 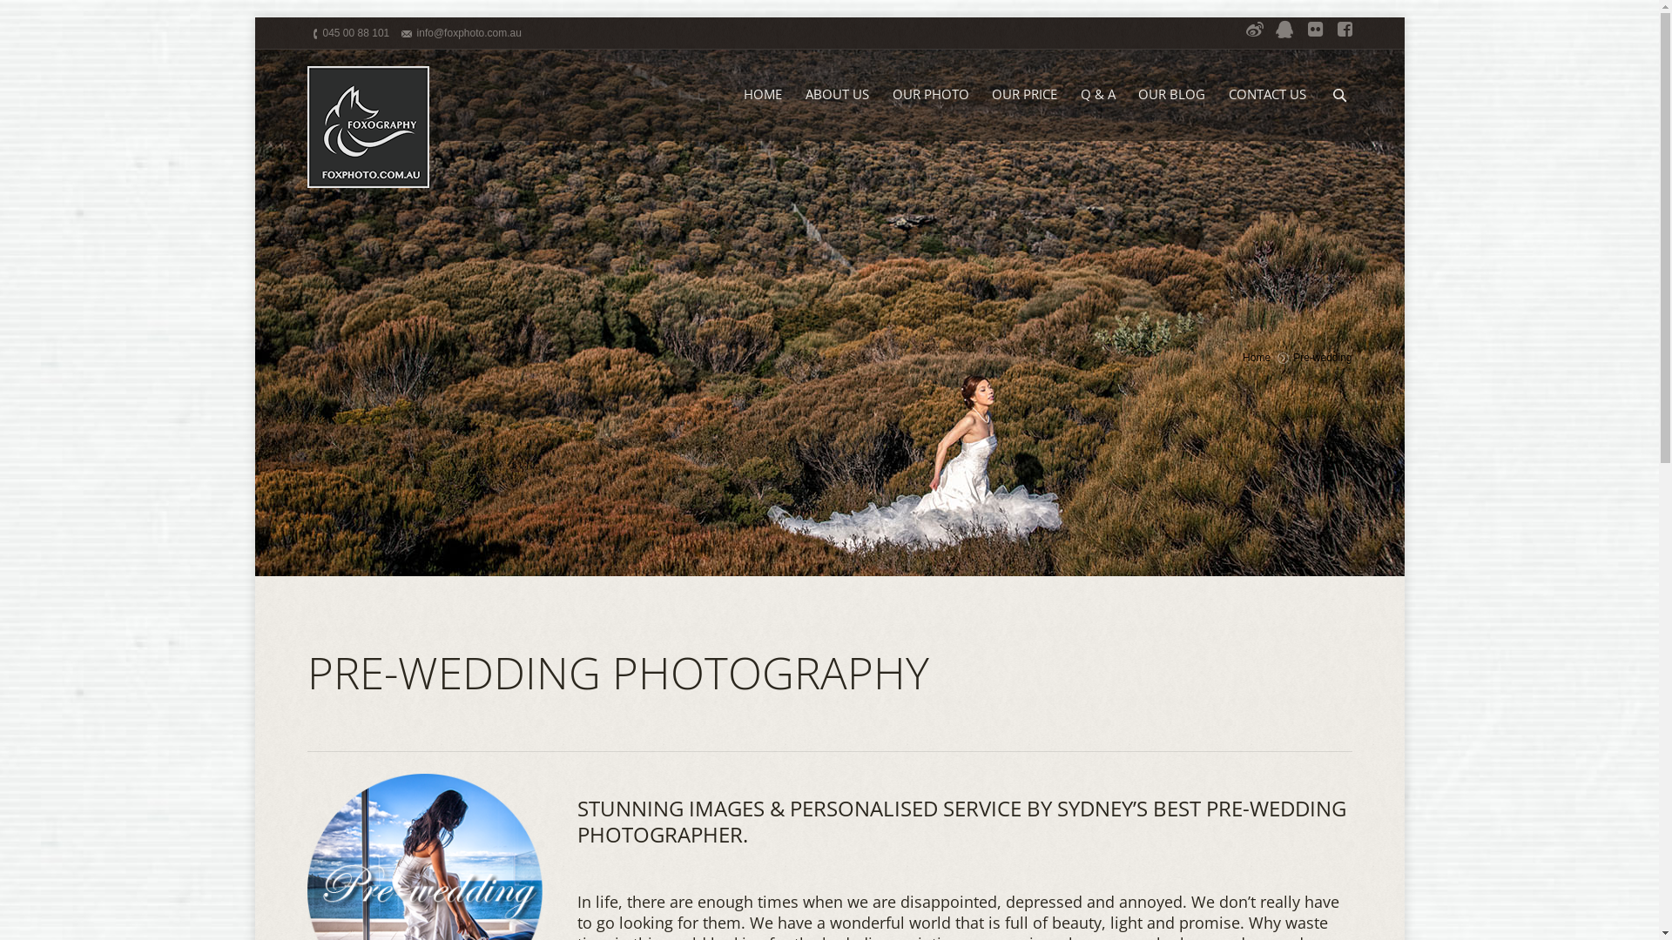 I want to click on OUR BLOG, so click(x=1172, y=96).